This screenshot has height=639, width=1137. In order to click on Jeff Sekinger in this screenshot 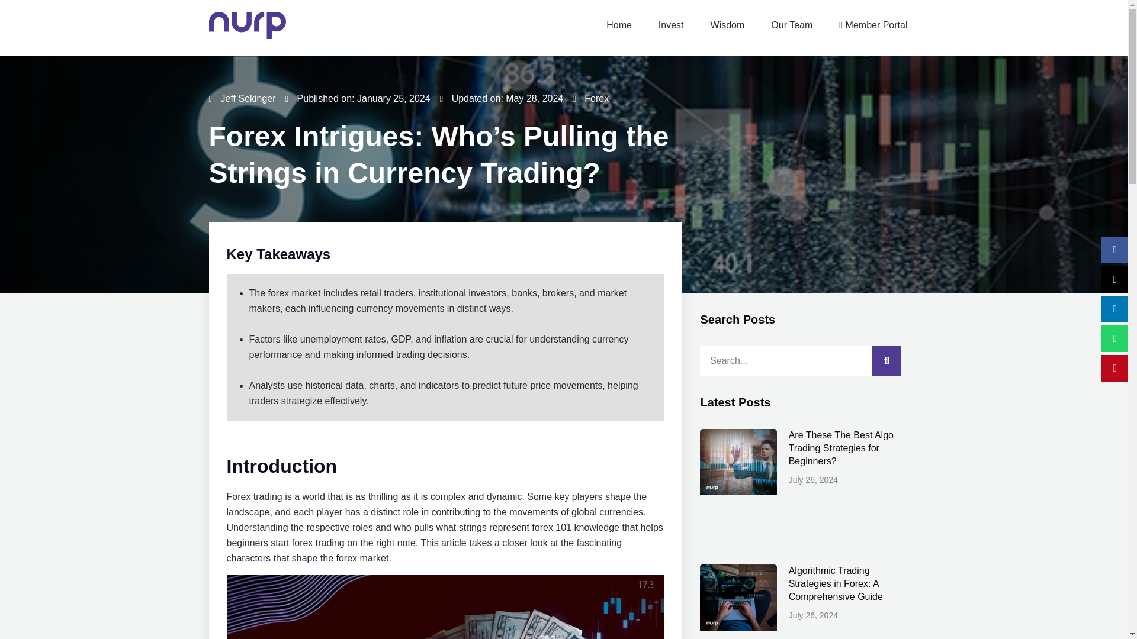, I will do `click(242, 99)`.